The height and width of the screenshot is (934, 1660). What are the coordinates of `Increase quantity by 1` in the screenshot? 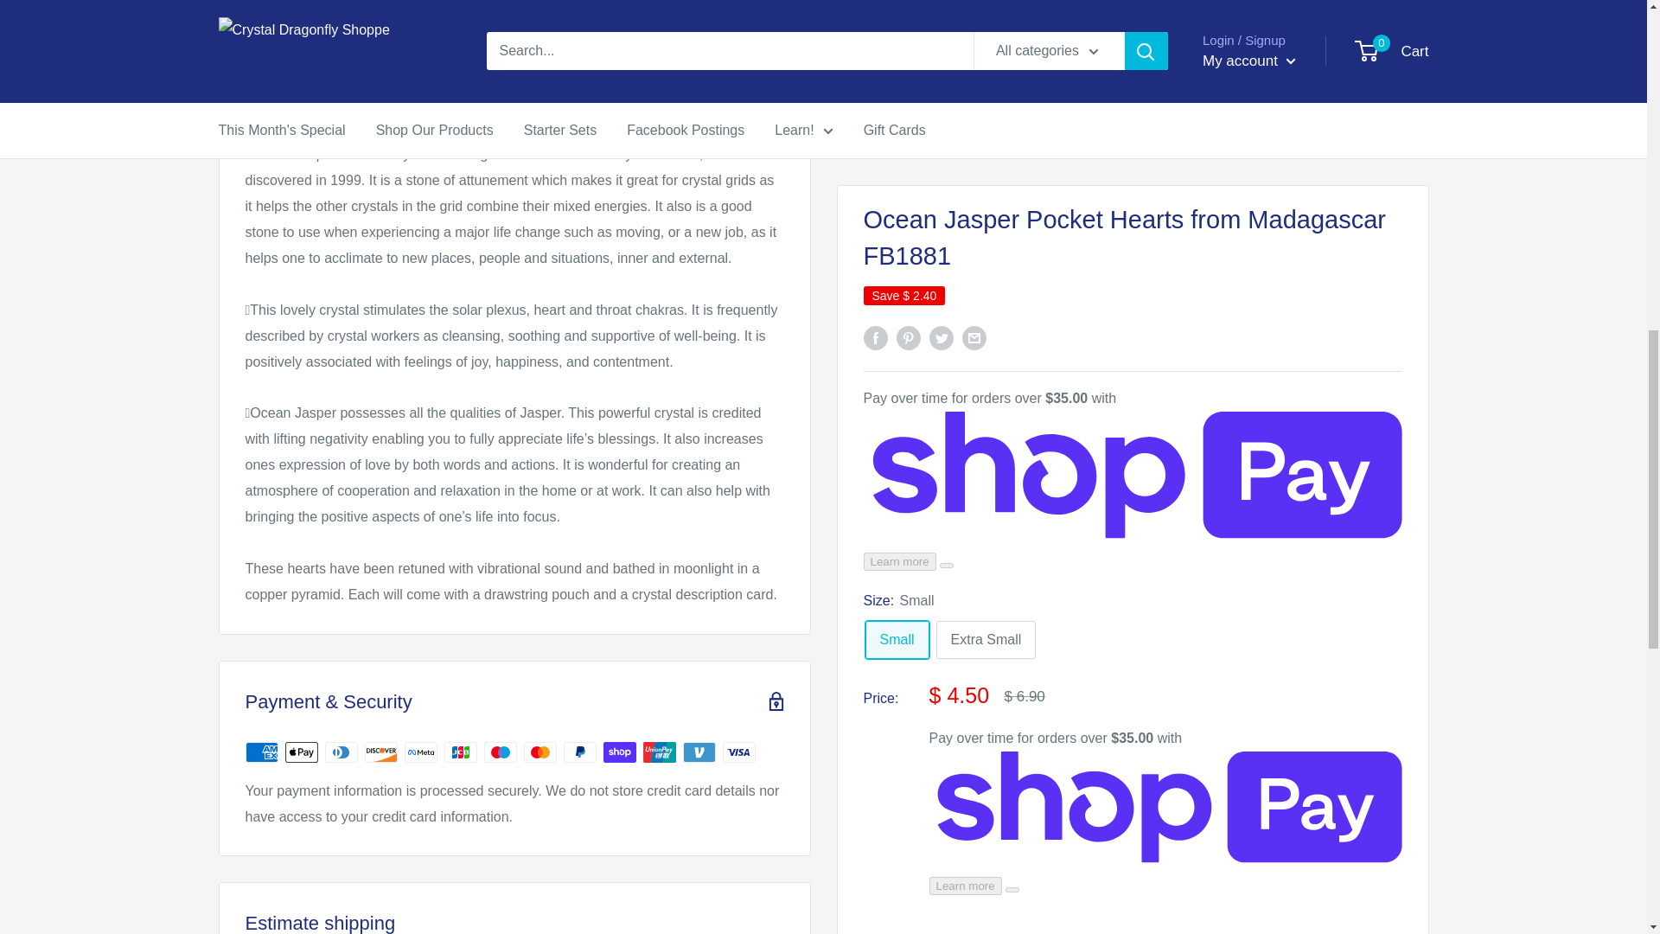 It's located at (1040, 103).